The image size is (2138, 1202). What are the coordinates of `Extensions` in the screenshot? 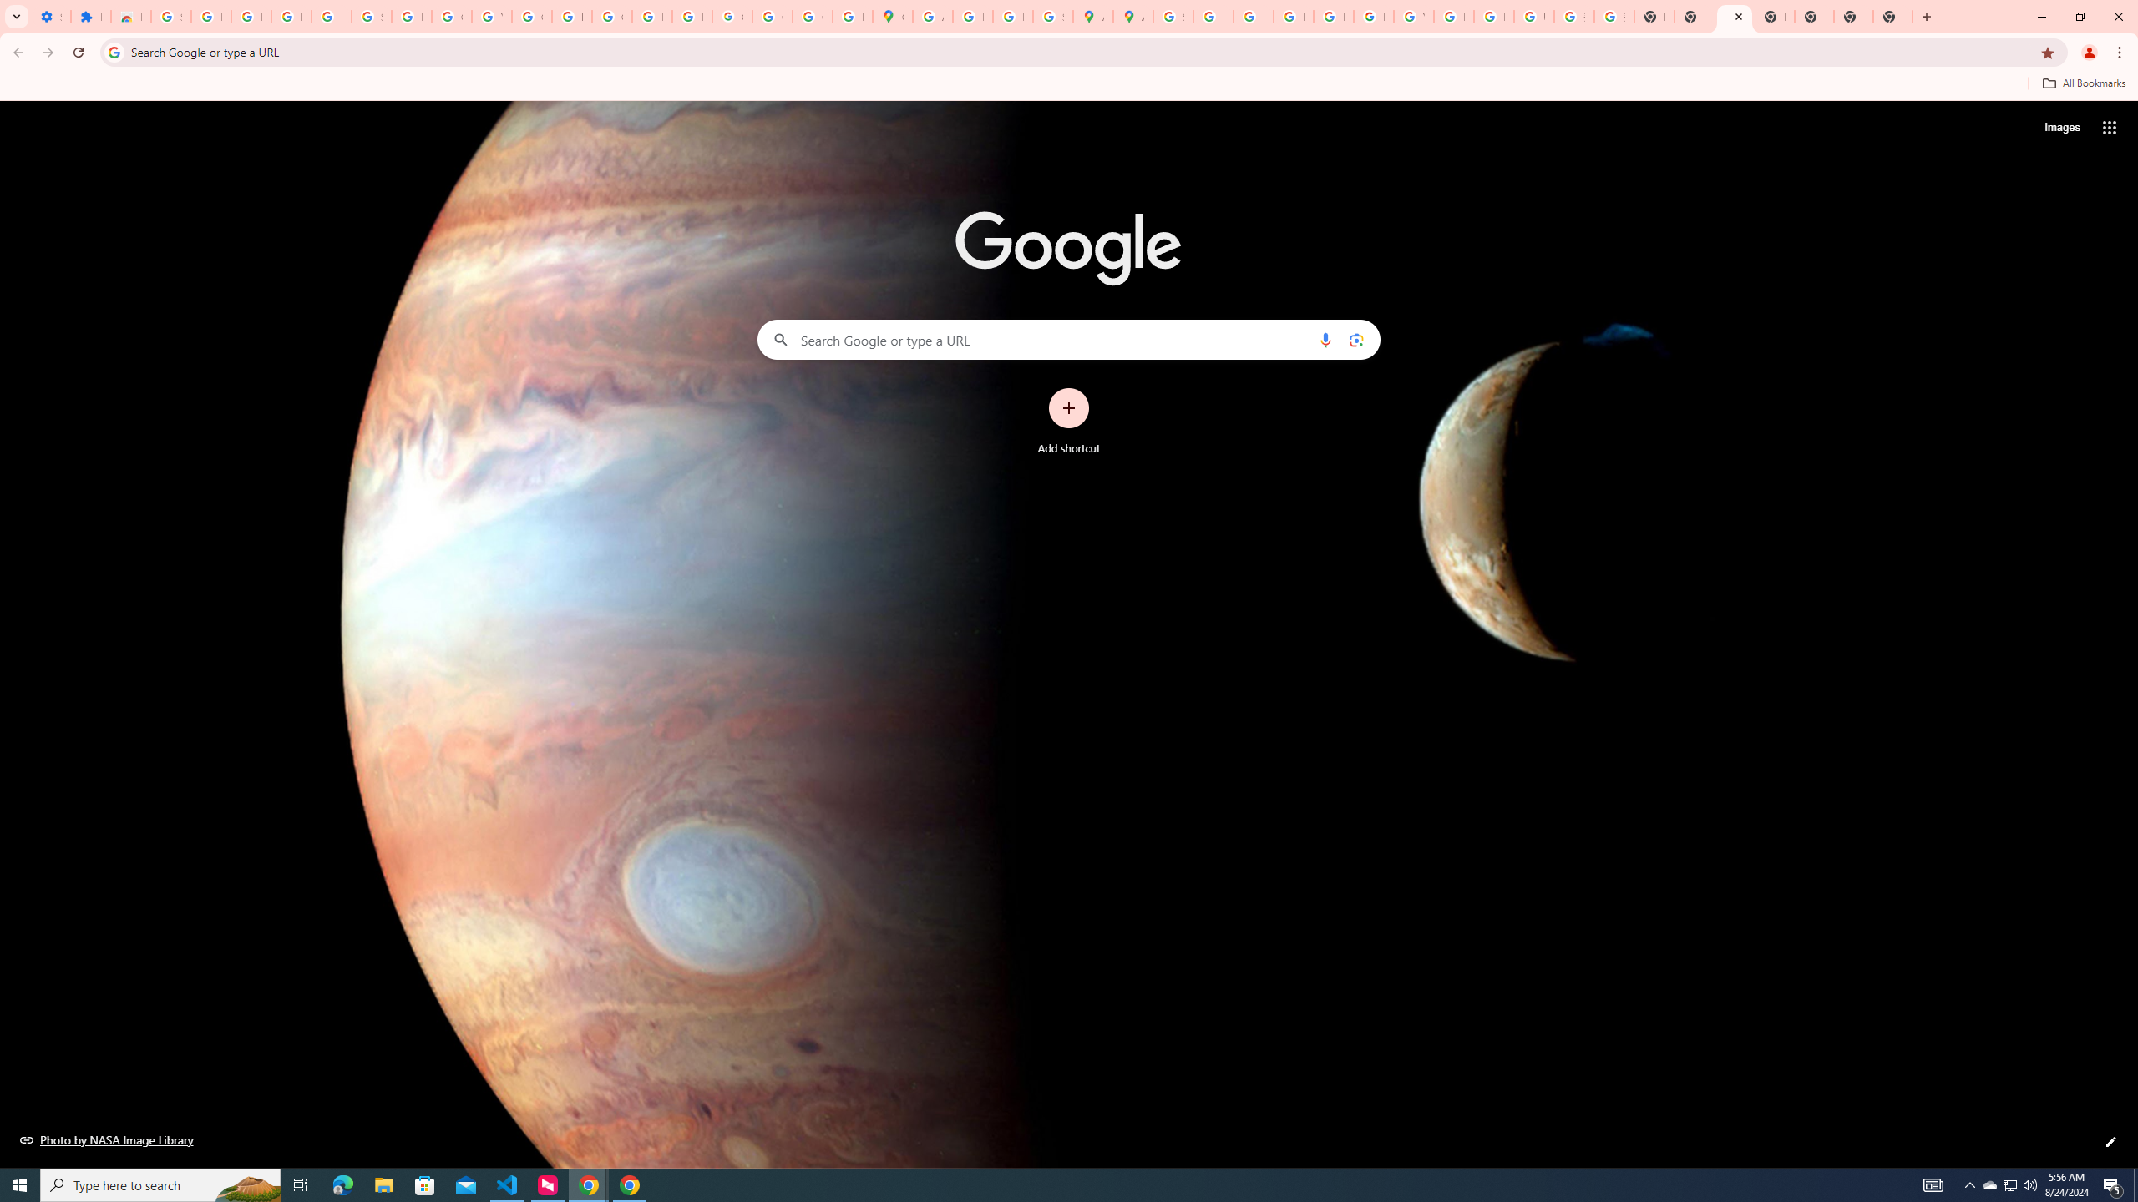 It's located at (90, 17).